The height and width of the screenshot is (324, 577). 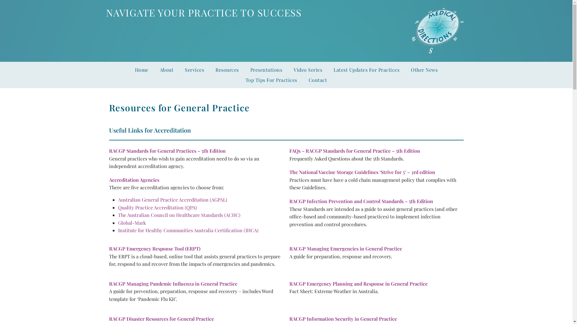 I want to click on Other News, so click(x=424, y=70).